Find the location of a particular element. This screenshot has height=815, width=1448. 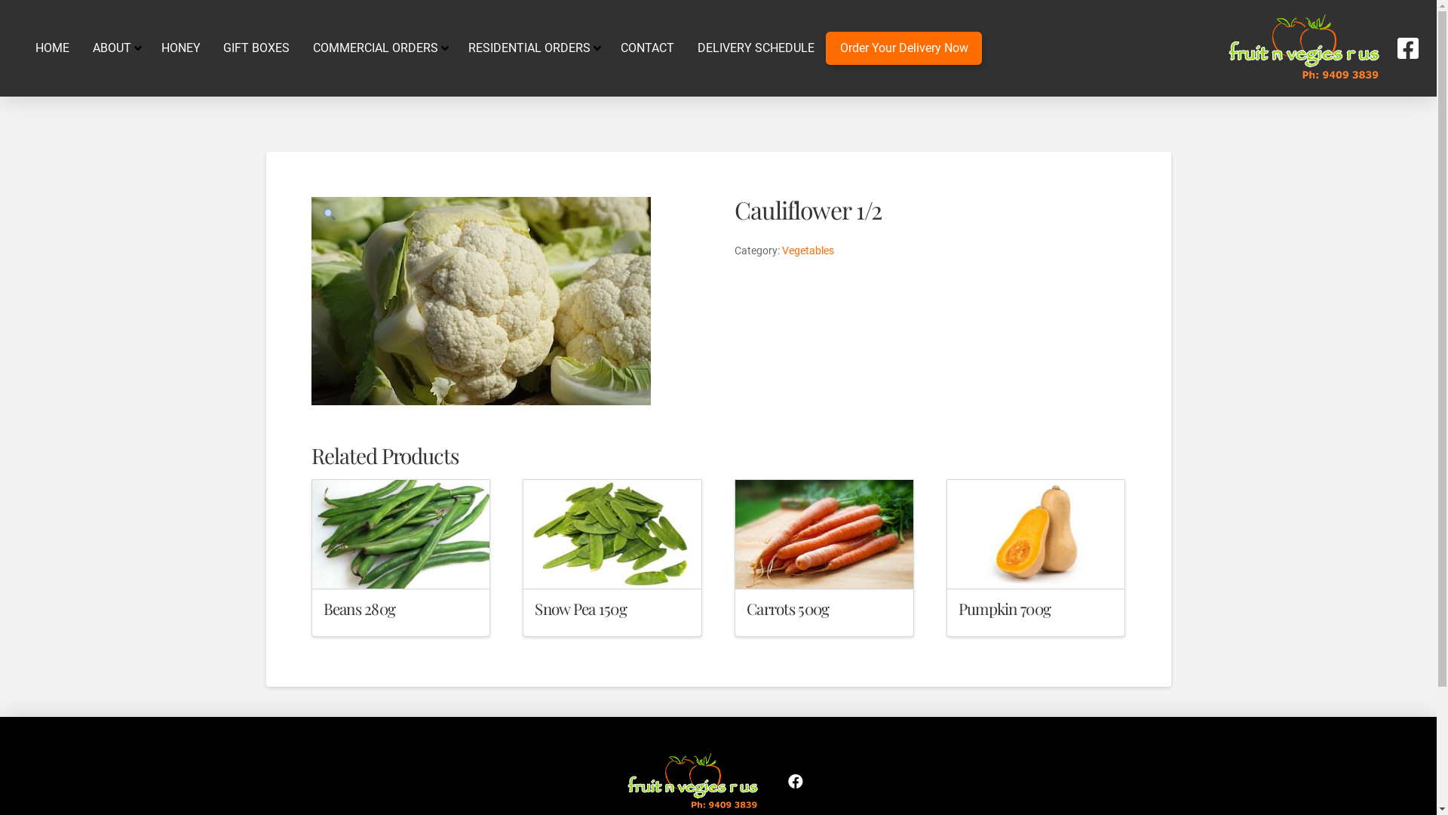

ABOUT is located at coordinates (115, 48).